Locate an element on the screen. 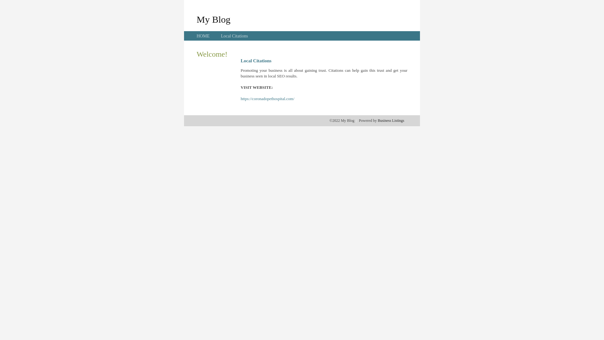  Local Citations is located at coordinates (234, 36).